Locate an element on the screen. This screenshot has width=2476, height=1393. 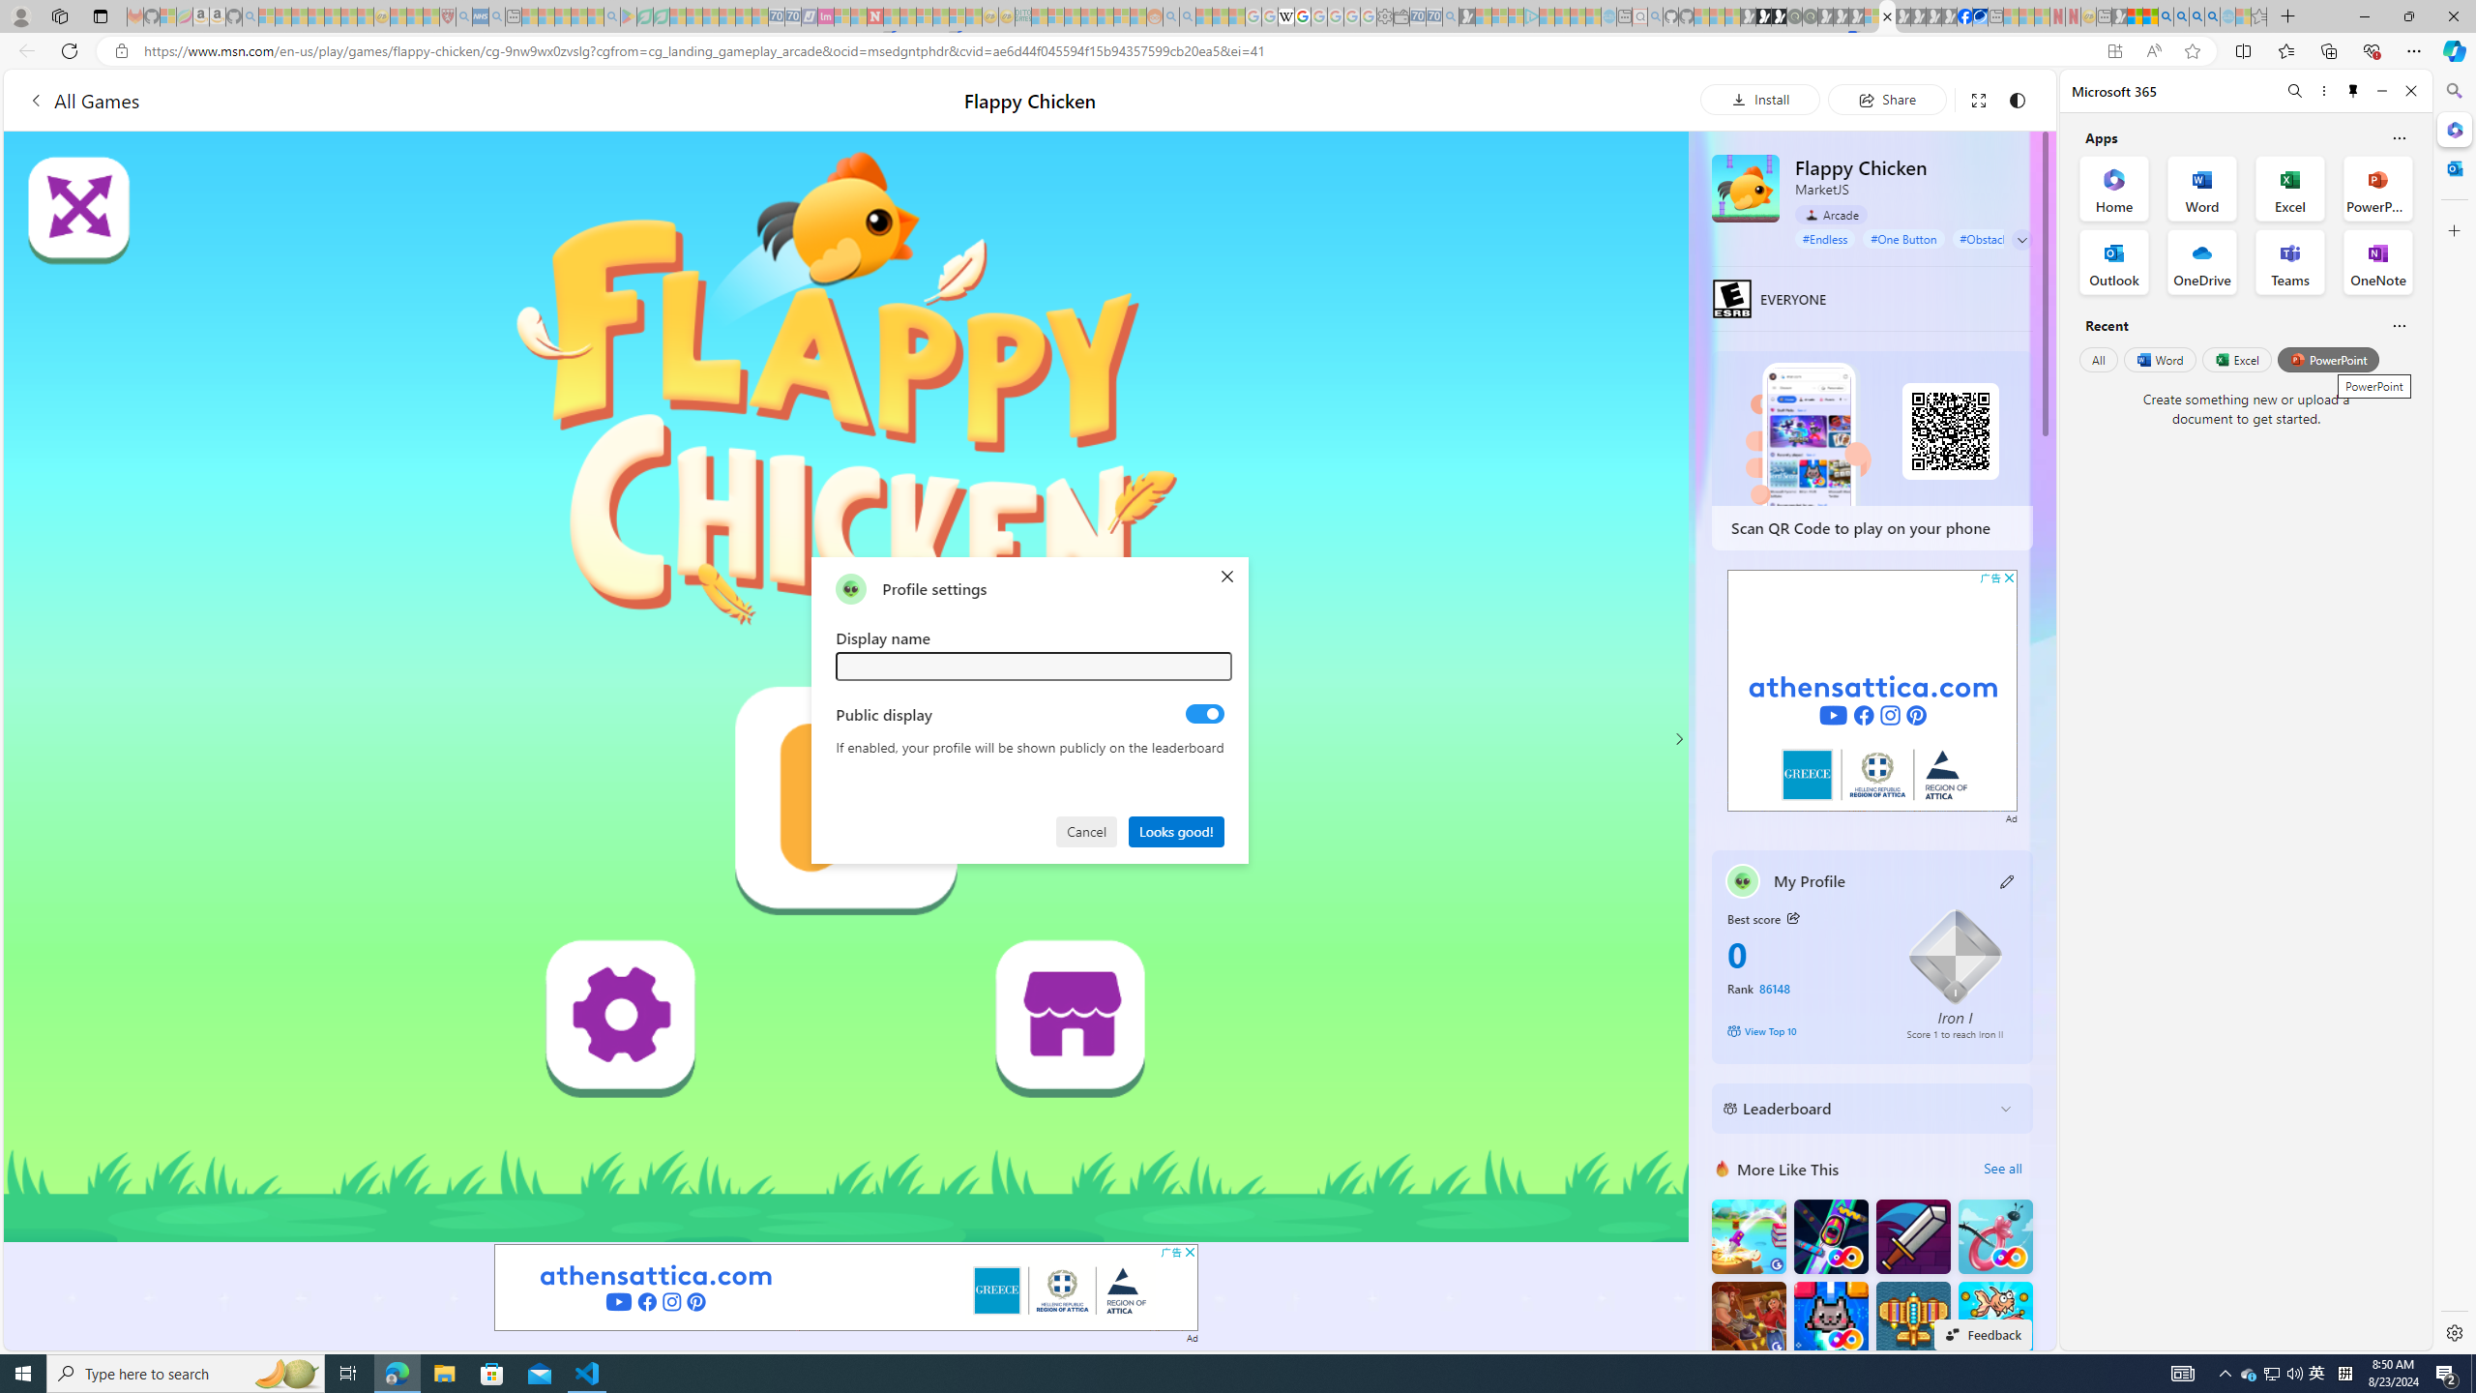
Favorites - Sleeping is located at coordinates (2259, 16).